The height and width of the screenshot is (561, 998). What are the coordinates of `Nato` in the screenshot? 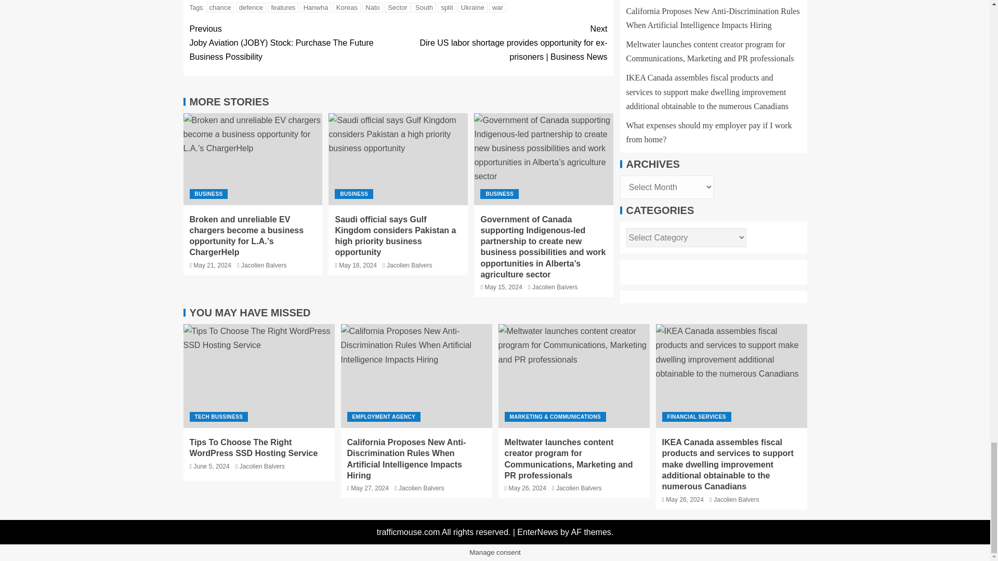 It's located at (372, 7).